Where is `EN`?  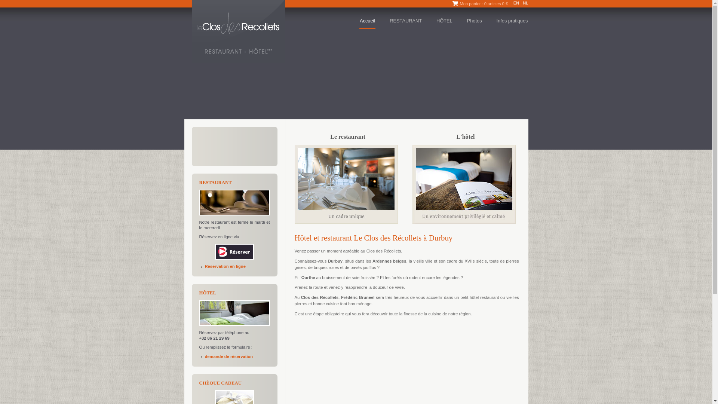 EN is located at coordinates (516, 3).